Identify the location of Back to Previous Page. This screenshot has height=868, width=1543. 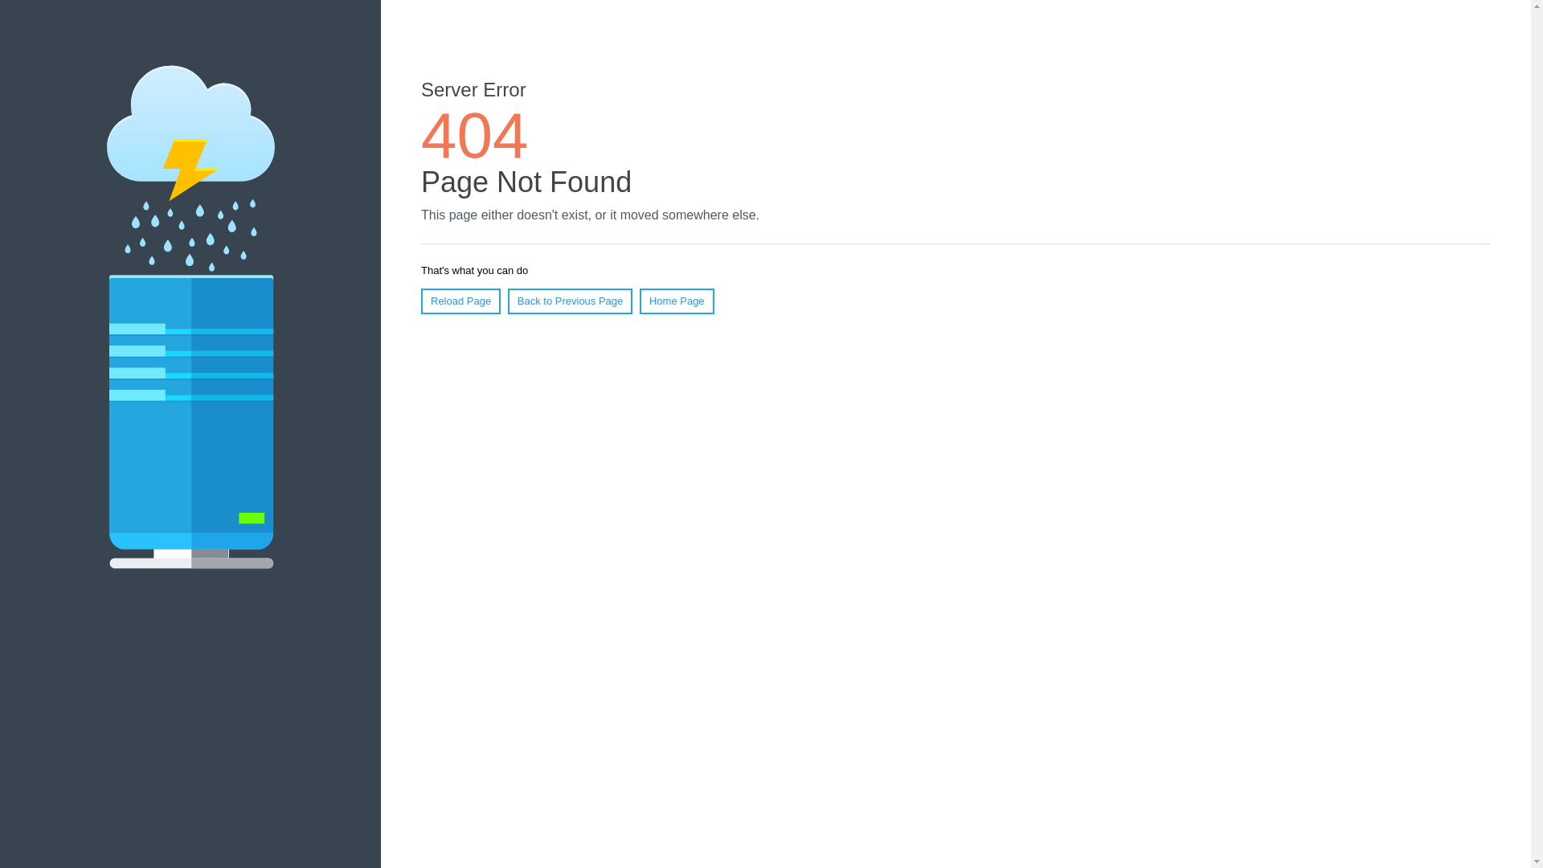
(570, 301).